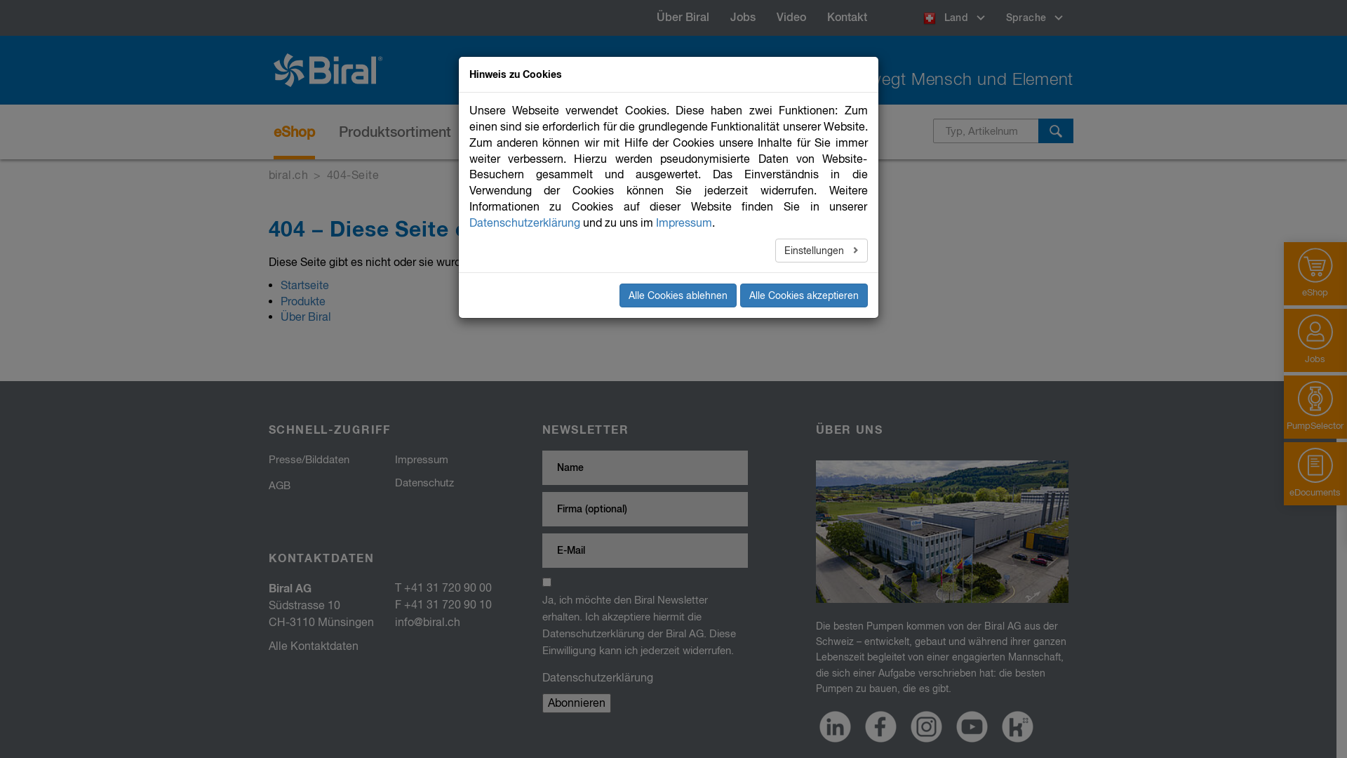 The height and width of the screenshot is (758, 1347). What do you see at coordinates (427, 622) in the screenshot?
I see `info@biral.ch` at bounding box center [427, 622].